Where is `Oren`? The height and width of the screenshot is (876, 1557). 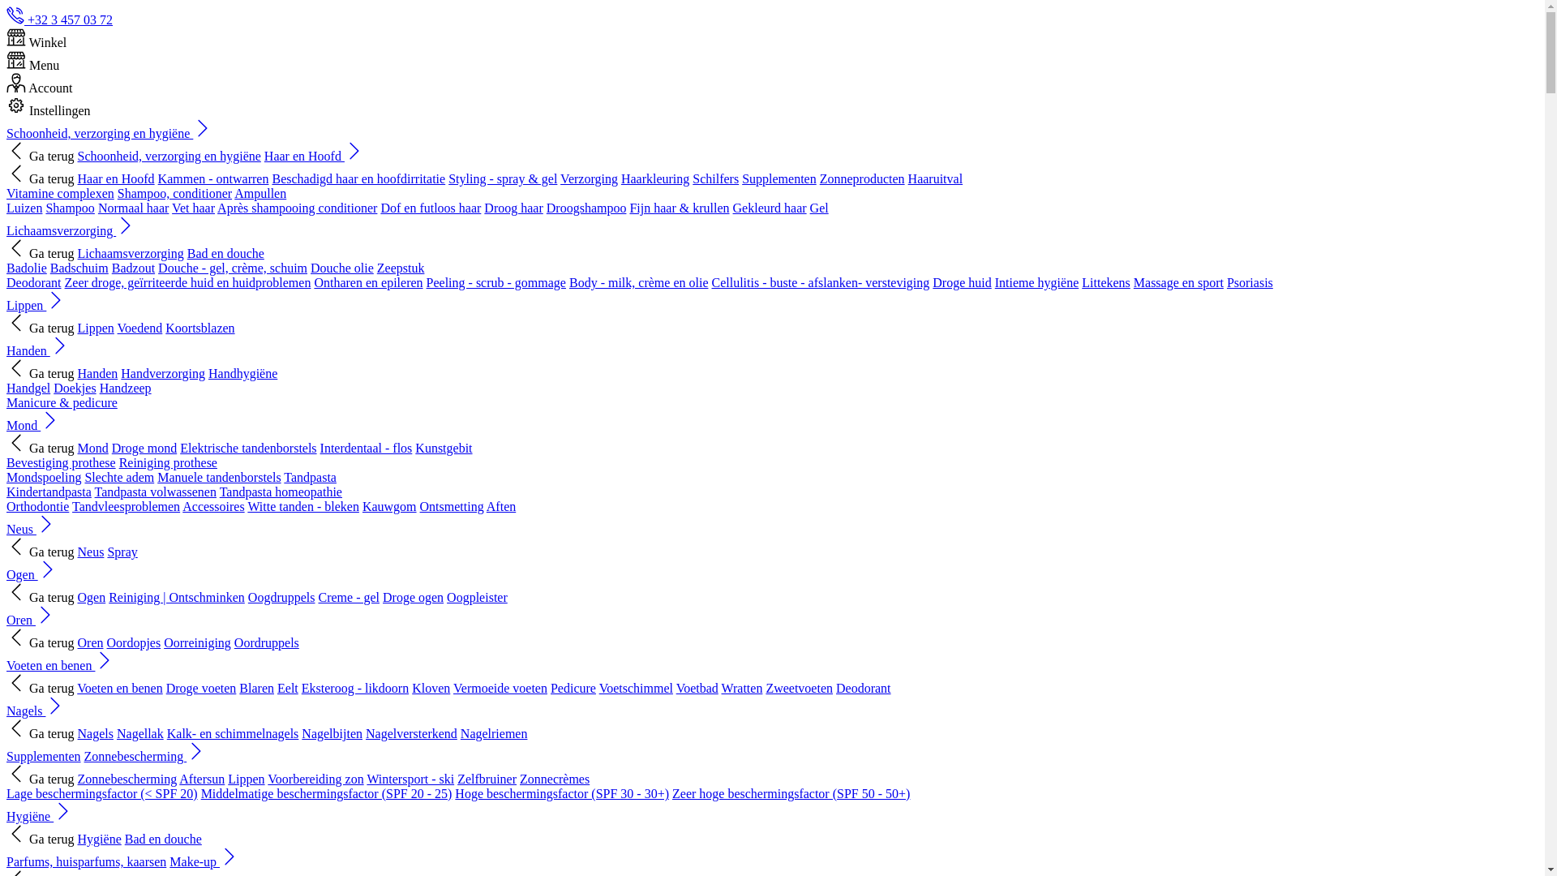
Oren is located at coordinates (91, 642).